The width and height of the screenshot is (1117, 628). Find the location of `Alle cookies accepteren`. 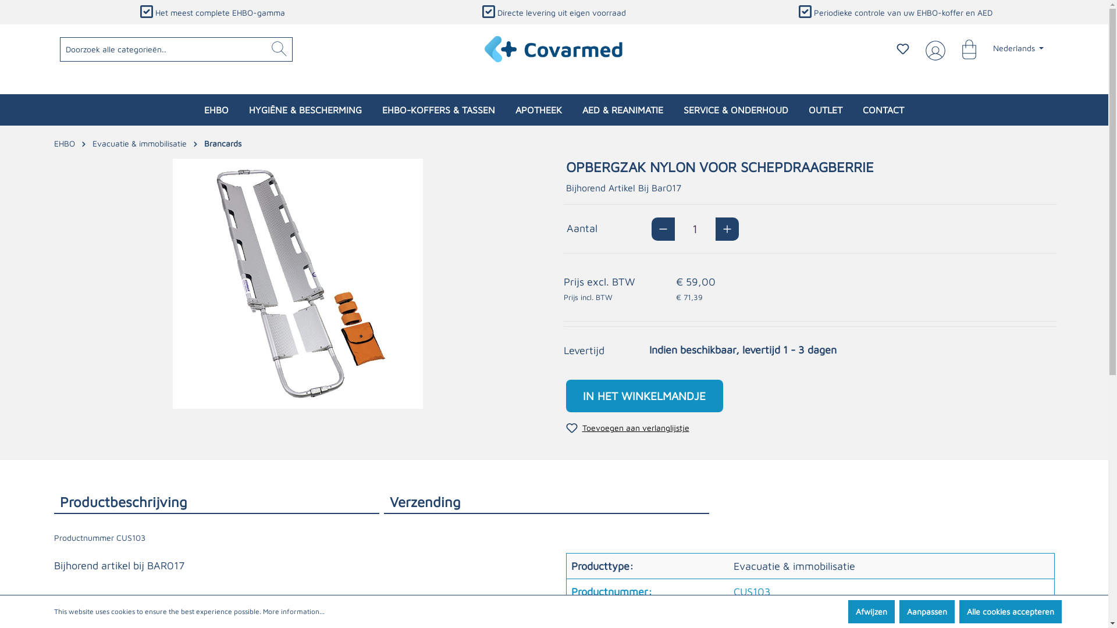

Alle cookies accepteren is located at coordinates (1010, 612).